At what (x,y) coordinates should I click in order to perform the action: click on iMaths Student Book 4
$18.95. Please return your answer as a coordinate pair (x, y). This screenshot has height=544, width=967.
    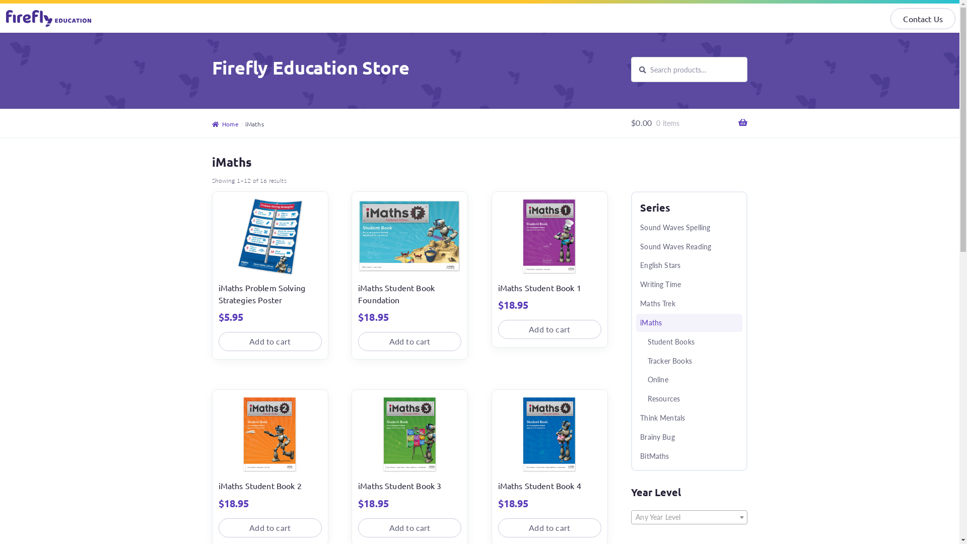
    Looking at the image, I should click on (550, 453).